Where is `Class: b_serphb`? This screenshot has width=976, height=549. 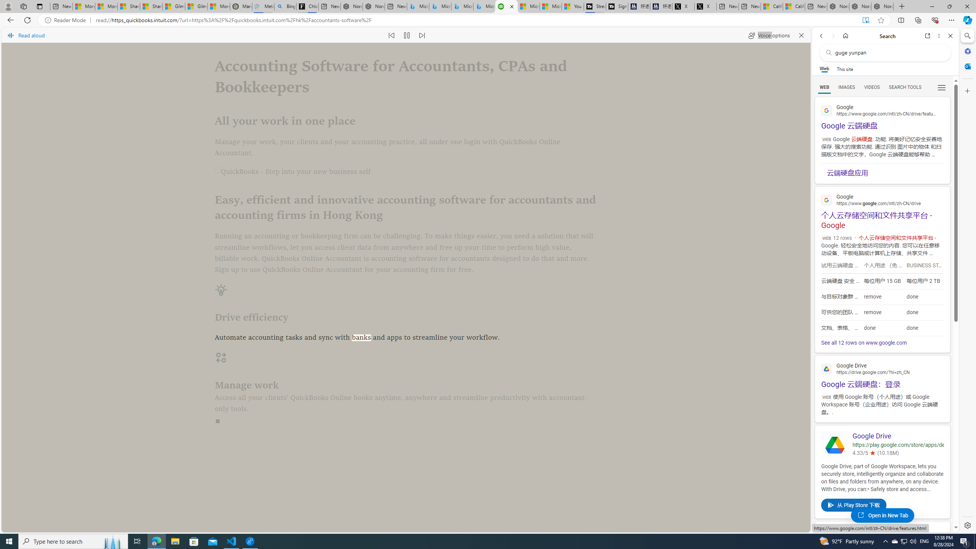 Class: b_serphb is located at coordinates (942, 88).